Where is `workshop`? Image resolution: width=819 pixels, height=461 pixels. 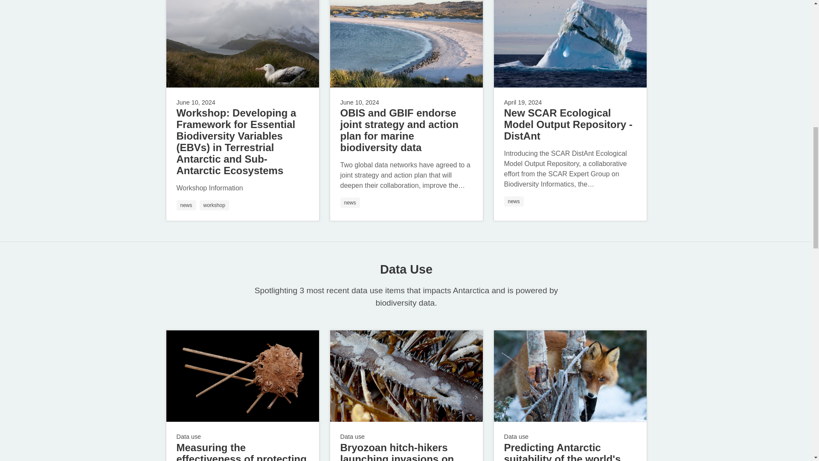 workshop is located at coordinates (214, 205).